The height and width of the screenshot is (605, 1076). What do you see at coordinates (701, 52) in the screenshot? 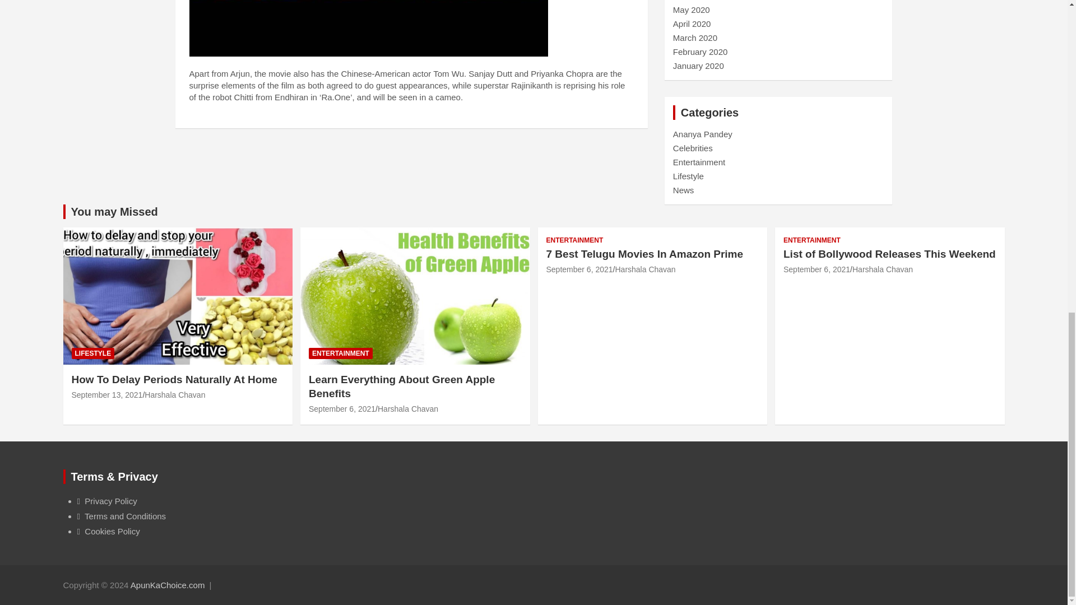
I see `February 2020` at bounding box center [701, 52].